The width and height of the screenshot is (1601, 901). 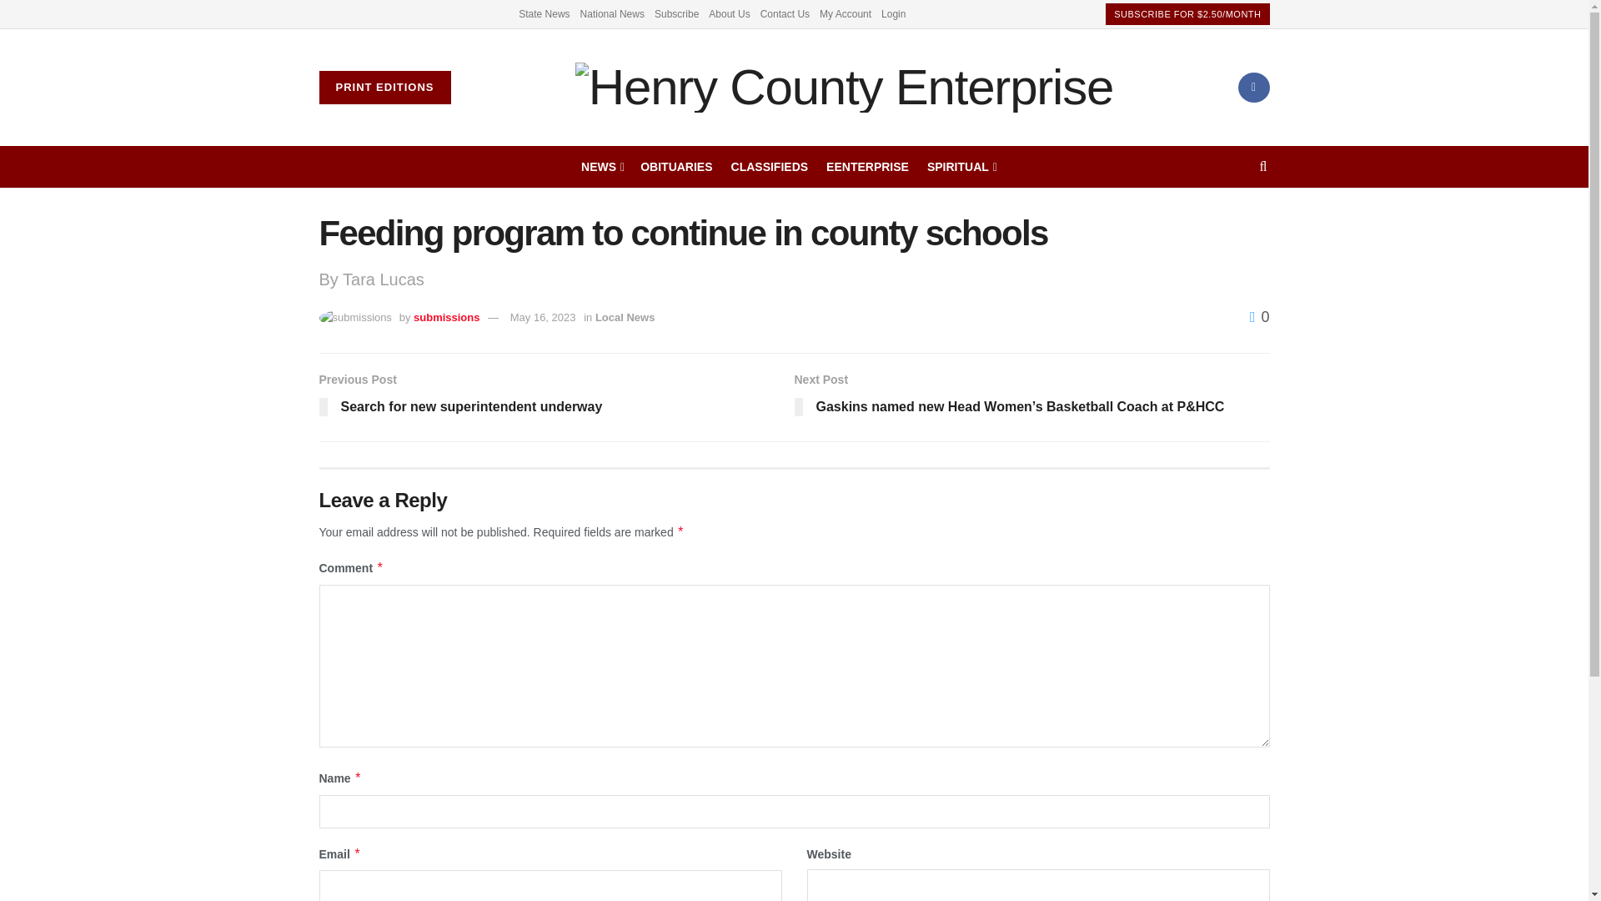 What do you see at coordinates (445, 317) in the screenshot?
I see `submissions` at bounding box center [445, 317].